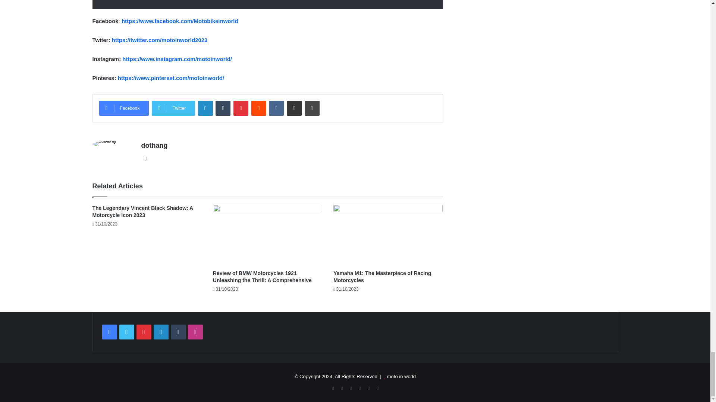 This screenshot has height=402, width=716. Describe the element at coordinates (241, 108) in the screenshot. I see `Pinterest` at that location.